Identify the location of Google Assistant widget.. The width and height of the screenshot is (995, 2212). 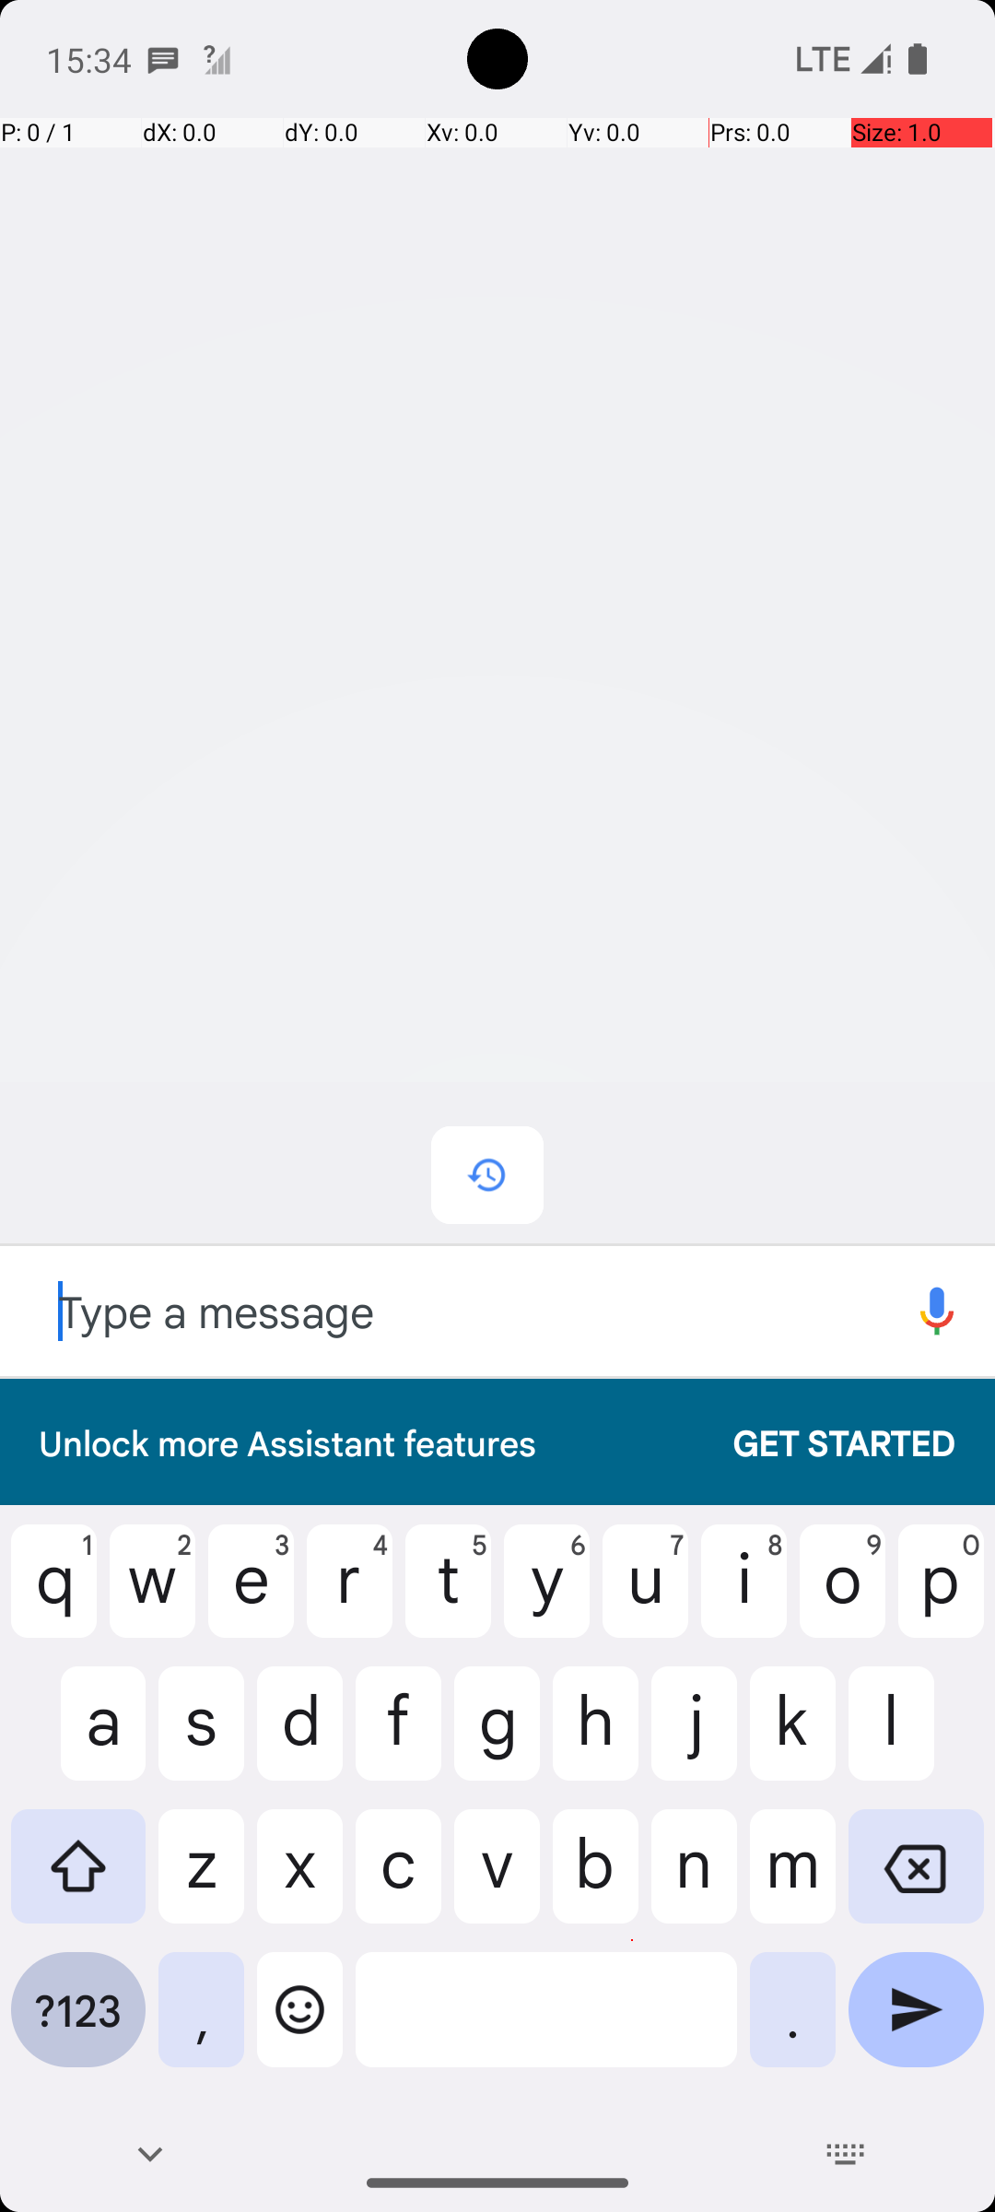
(497, 748).